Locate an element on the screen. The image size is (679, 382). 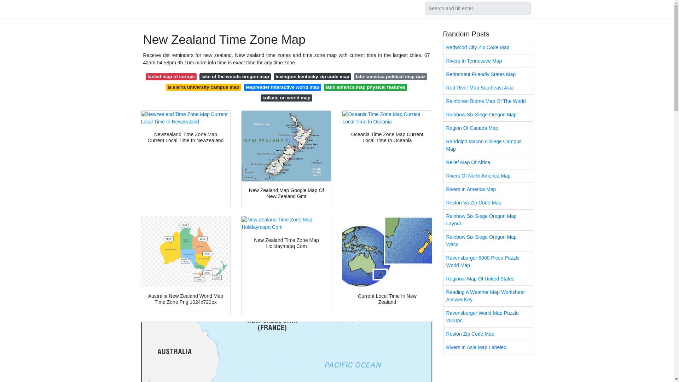
lake of the woods oregon map is located at coordinates (235, 76).